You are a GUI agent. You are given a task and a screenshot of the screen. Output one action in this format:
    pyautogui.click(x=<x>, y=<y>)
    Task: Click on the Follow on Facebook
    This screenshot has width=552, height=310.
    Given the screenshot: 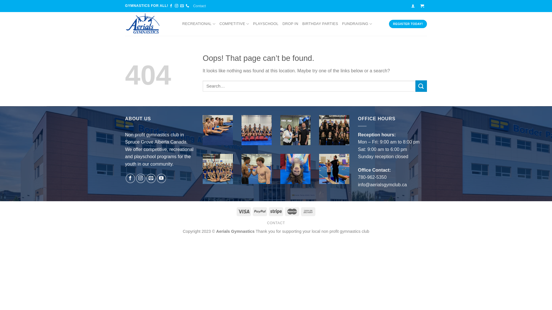 What is the action you would take?
    pyautogui.click(x=131, y=179)
    